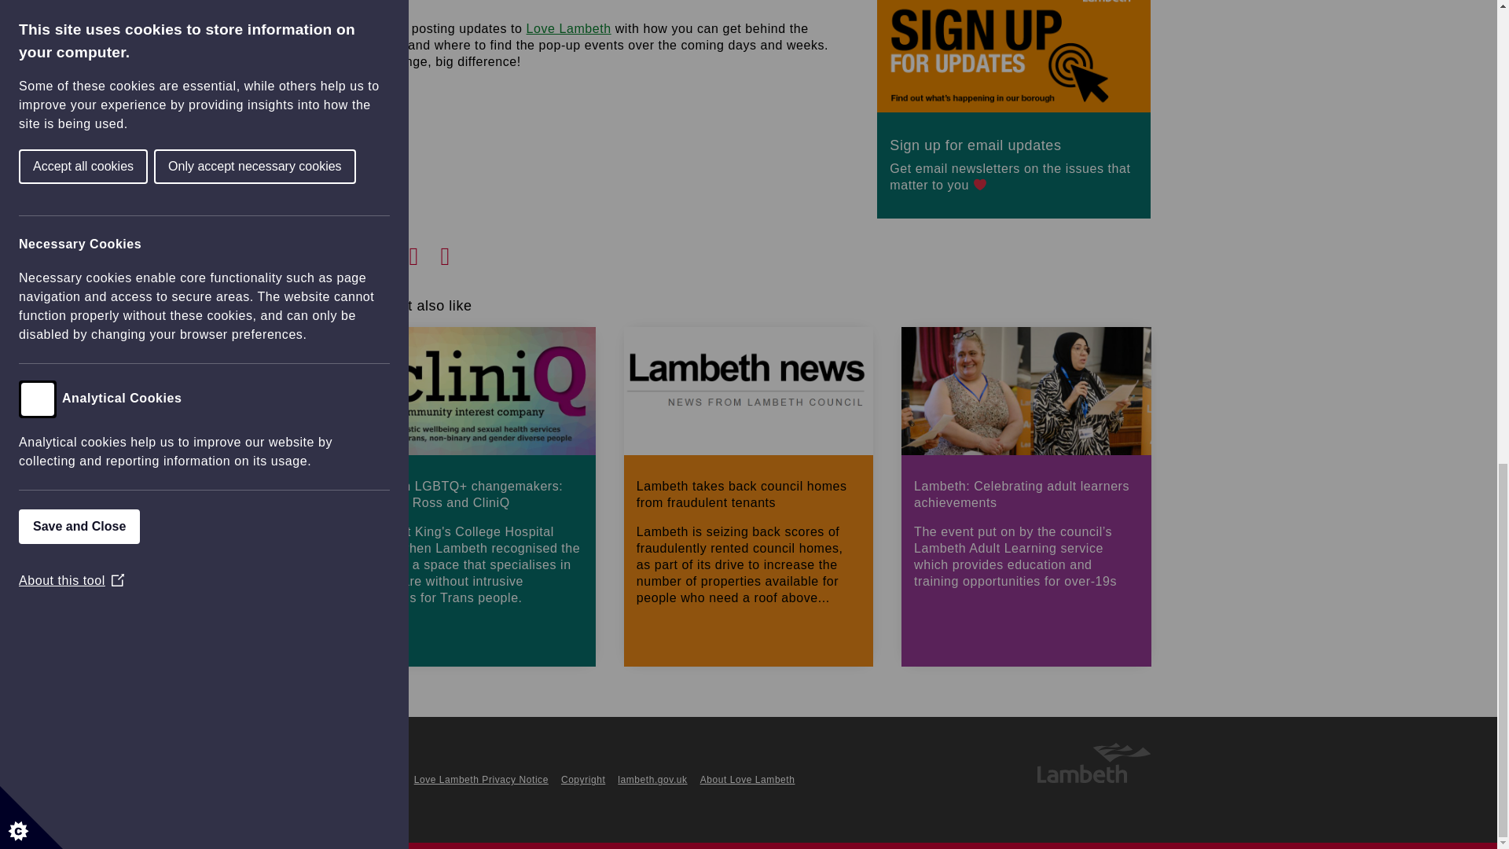 The image size is (1509, 849). Describe the element at coordinates (481, 780) in the screenshot. I see `Love Lambeth Privacy Notice` at that location.